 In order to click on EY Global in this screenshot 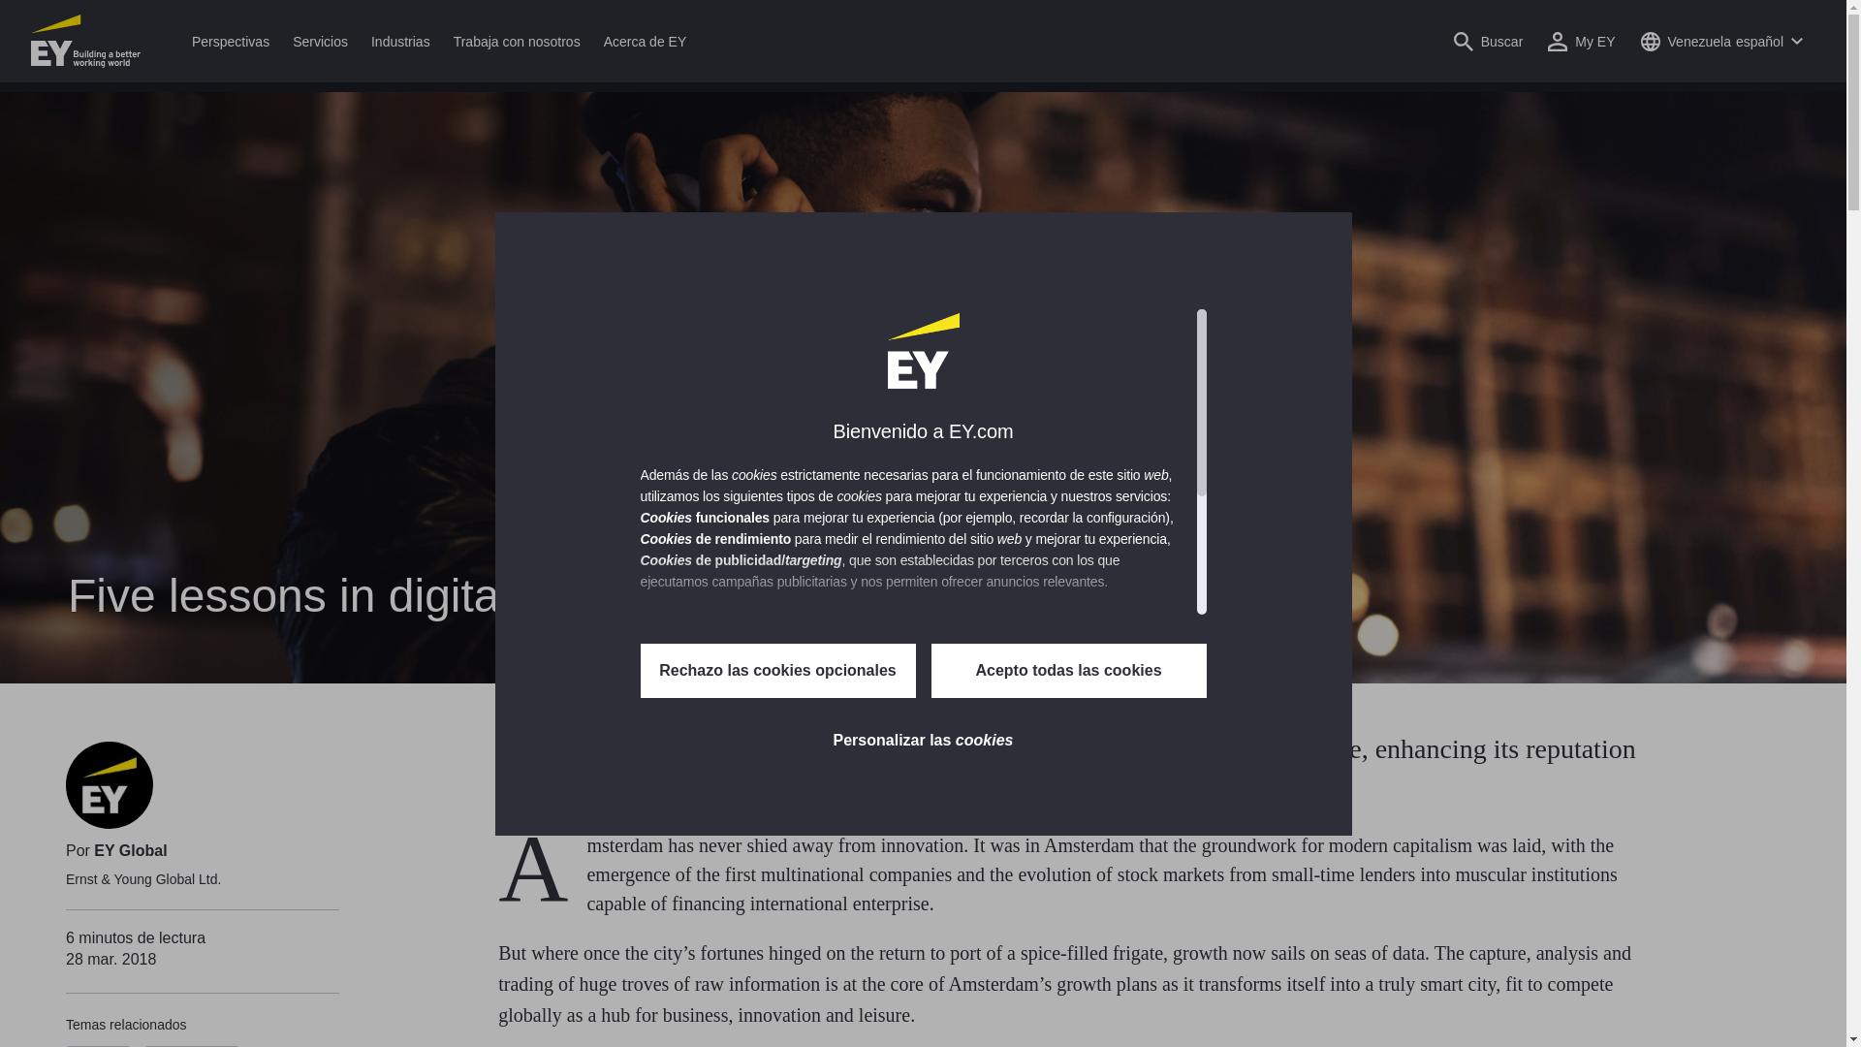, I will do `click(109, 785)`.